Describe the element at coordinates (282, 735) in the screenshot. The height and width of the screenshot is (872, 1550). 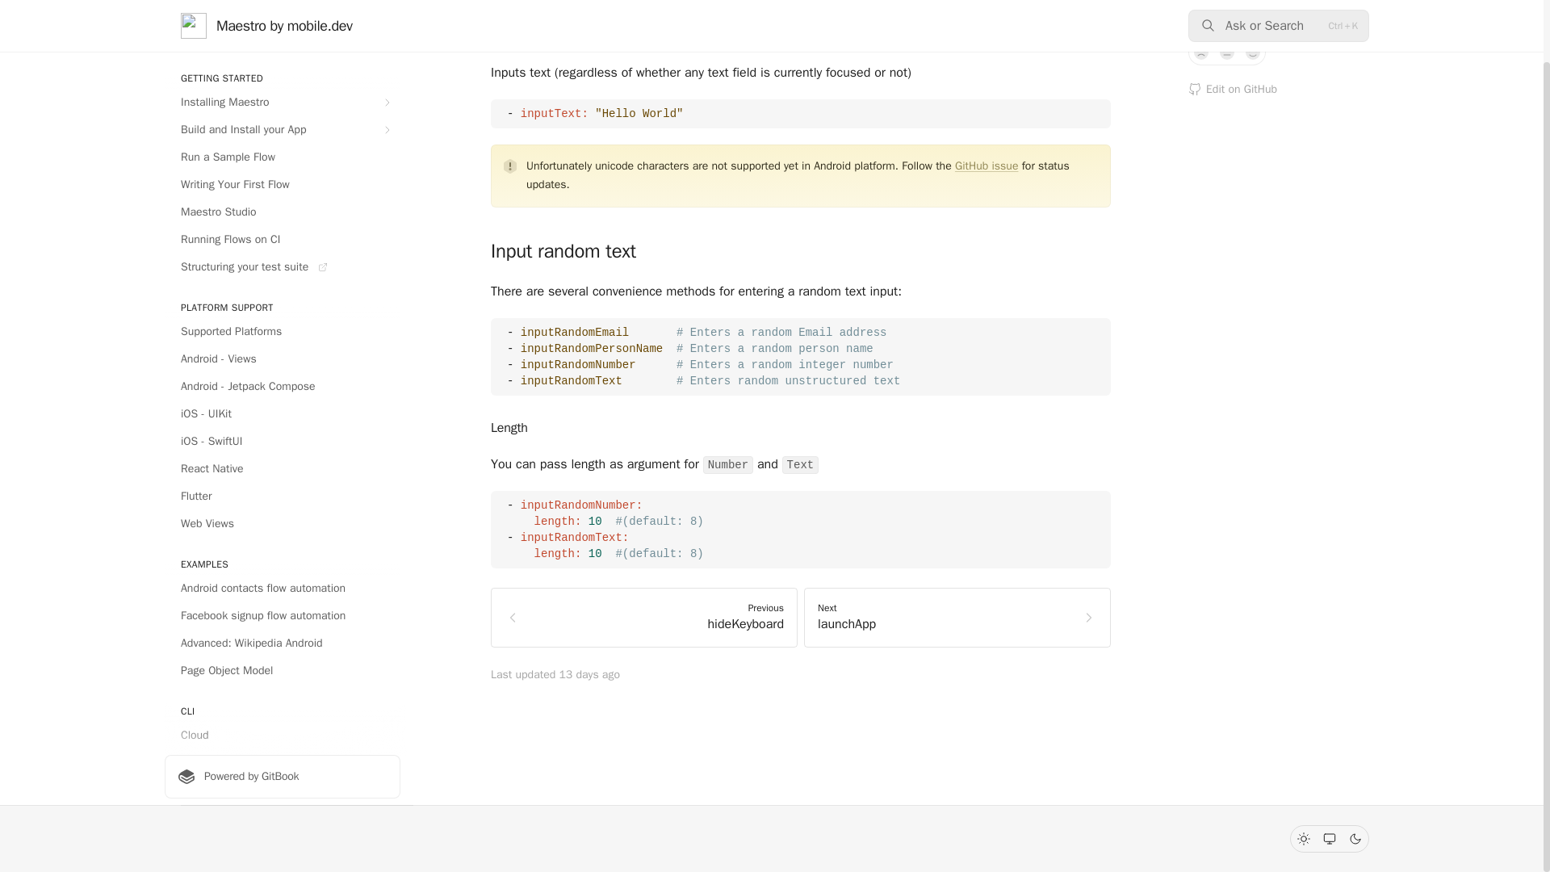
I see `Cloud` at that location.